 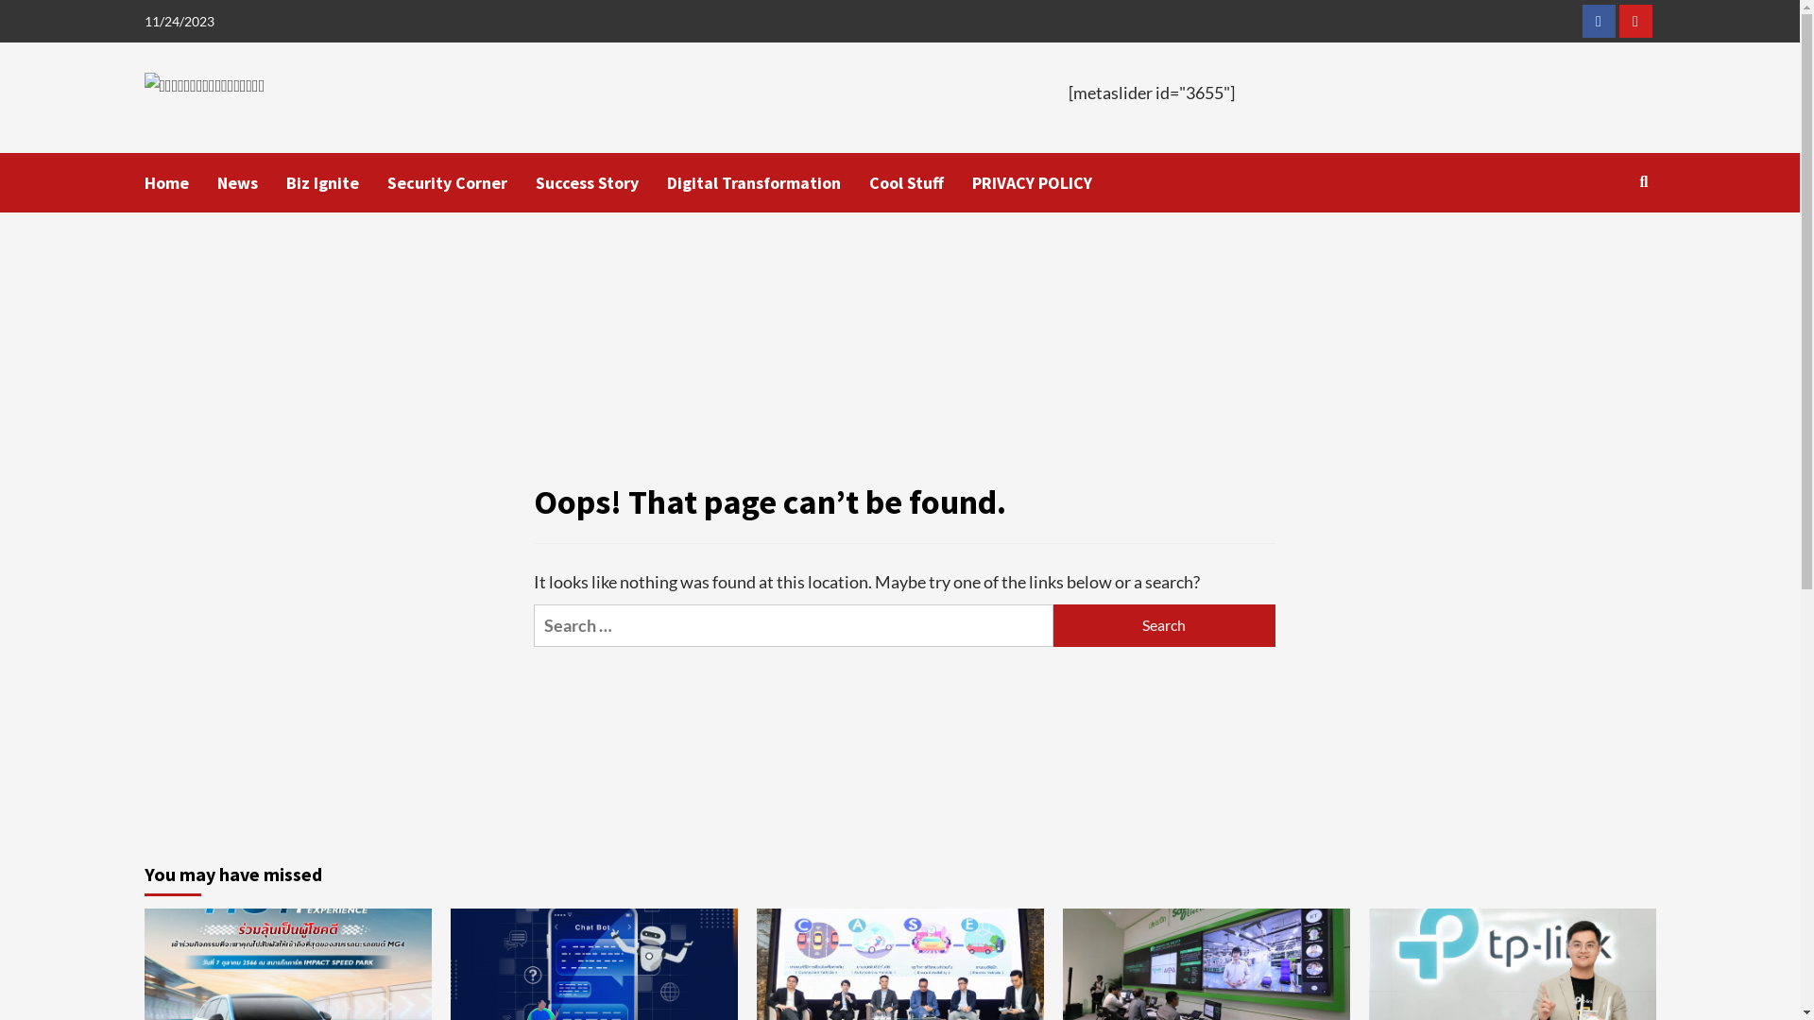 I want to click on Cool Stuff, so click(x=920, y=183).